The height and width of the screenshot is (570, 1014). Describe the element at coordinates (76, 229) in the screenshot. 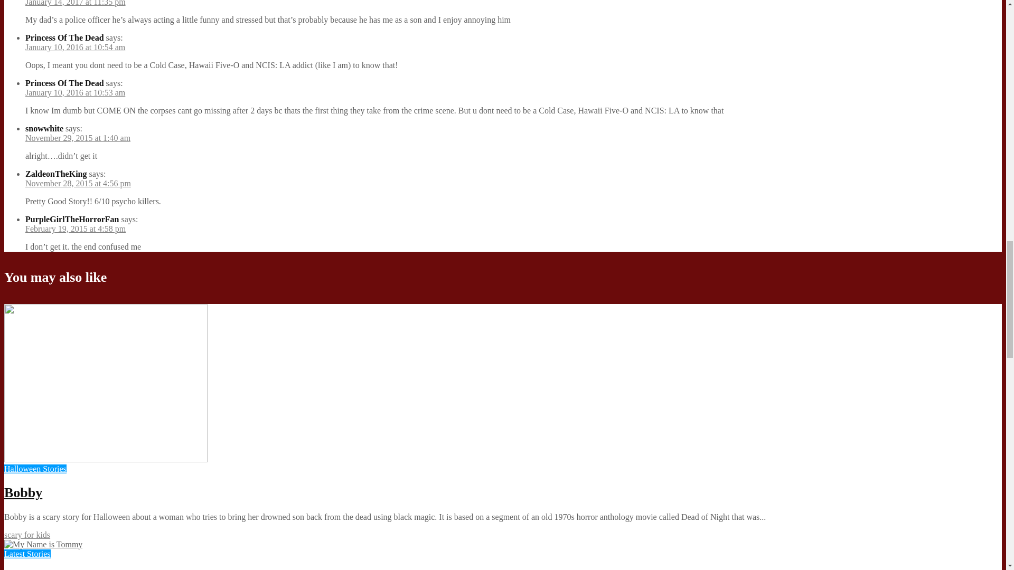

I see `February 19, 2015 at 4:58 pm` at that location.